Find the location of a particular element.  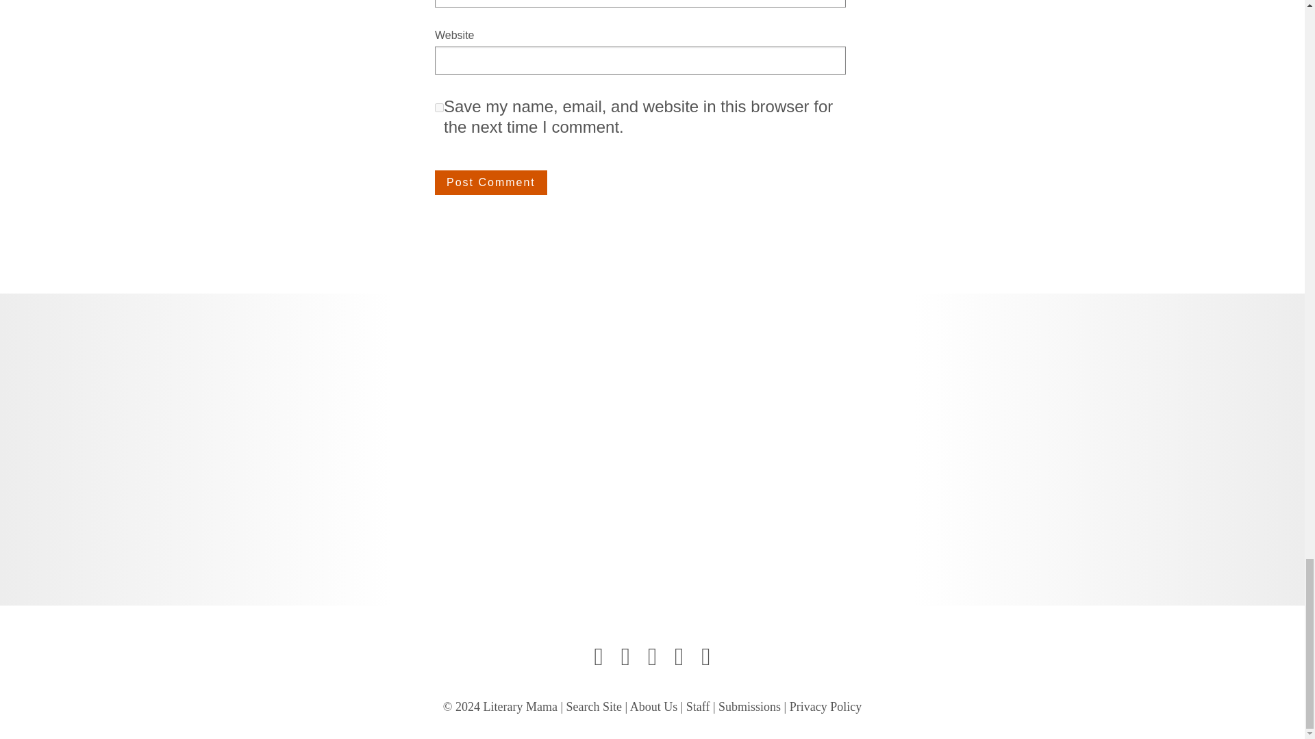

Post Comment is located at coordinates (490, 183).